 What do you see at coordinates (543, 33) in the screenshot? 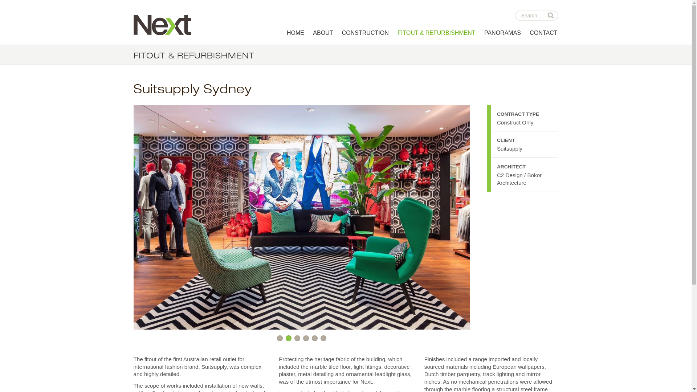
I see `CONTACT` at bounding box center [543, 33].